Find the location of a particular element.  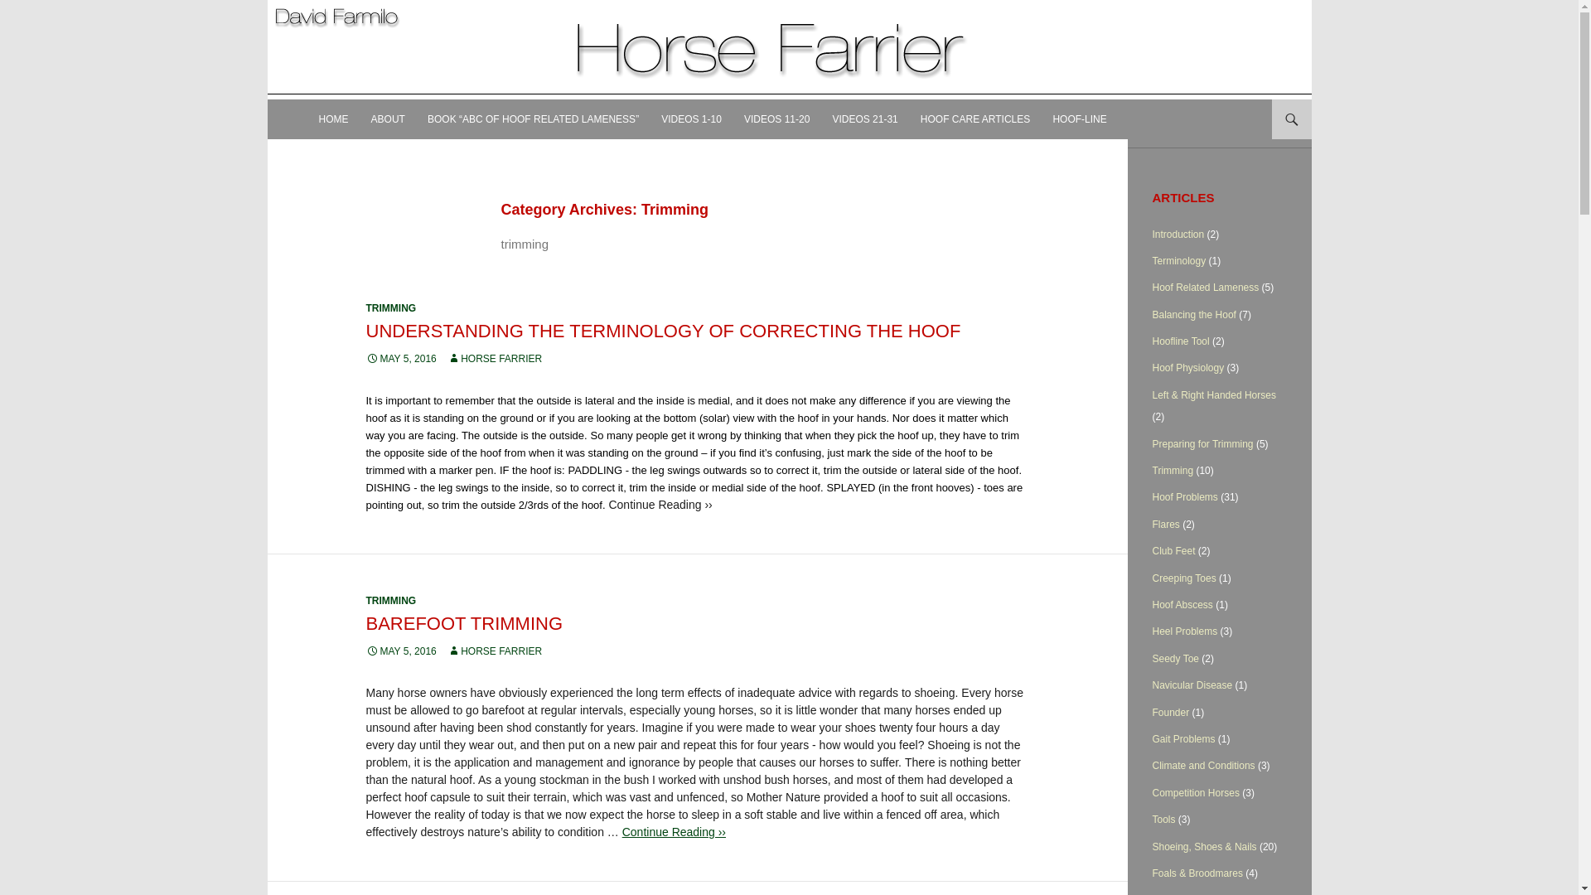

Search is located at coordinates (270, 99).